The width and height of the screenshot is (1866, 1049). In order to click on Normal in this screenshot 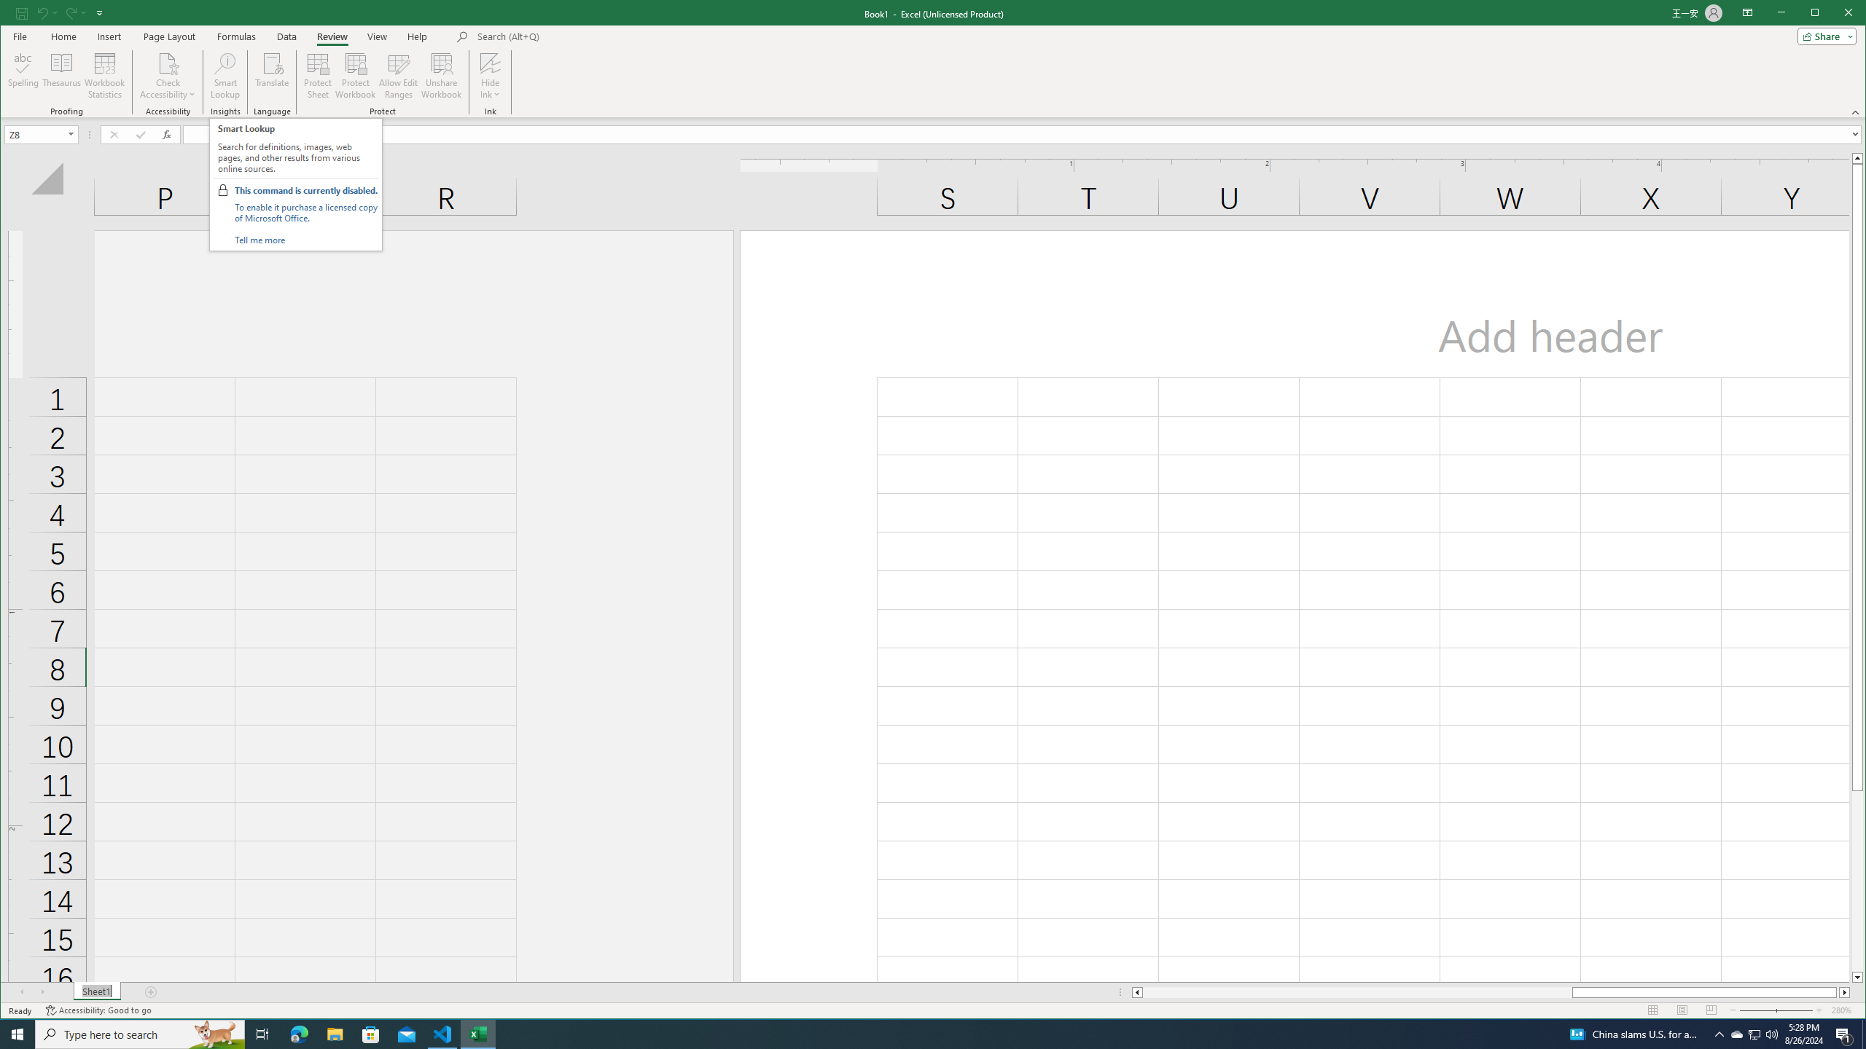, I will do `click(1653, 1010)`.